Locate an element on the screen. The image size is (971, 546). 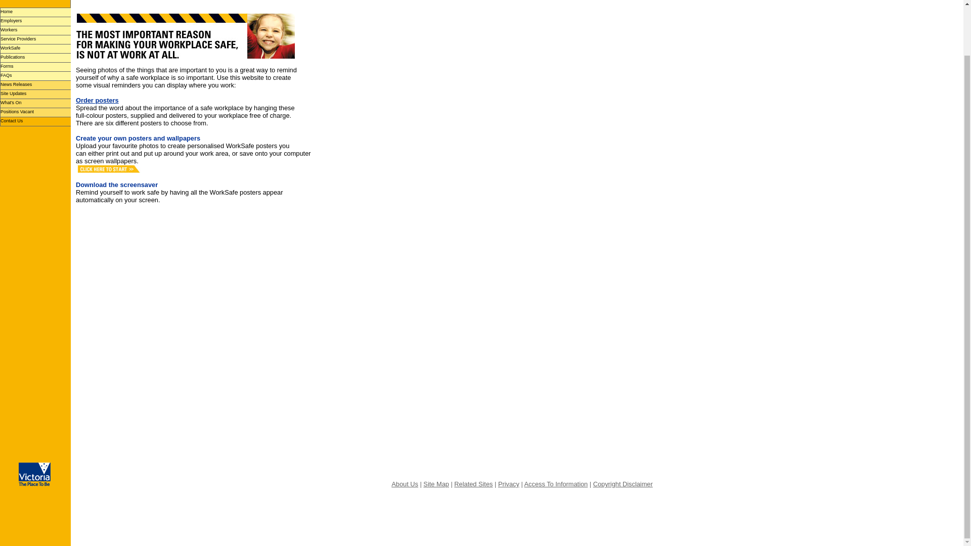
Positions Vacant is located at coordinates (35, 112).